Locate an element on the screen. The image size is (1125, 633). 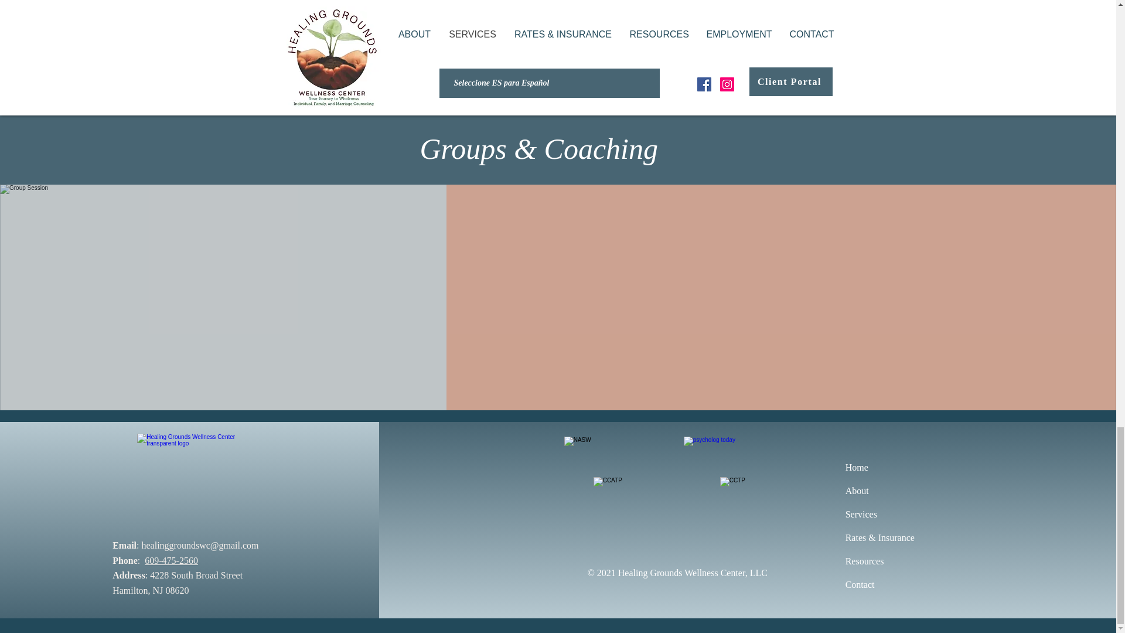
About is located at coordinates (857, 491).